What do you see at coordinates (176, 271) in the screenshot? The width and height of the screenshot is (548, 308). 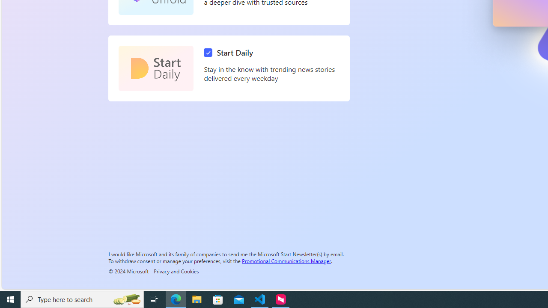 I see `Privacy and Cookies` at bounding box center [176, 271].